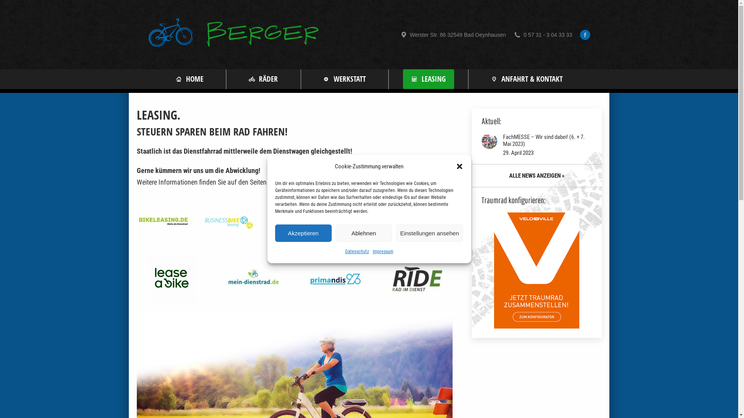  What do you see at coordinates (360, 221) in the screenshot?
I see `eurorad` at bounding box center [360, 221].